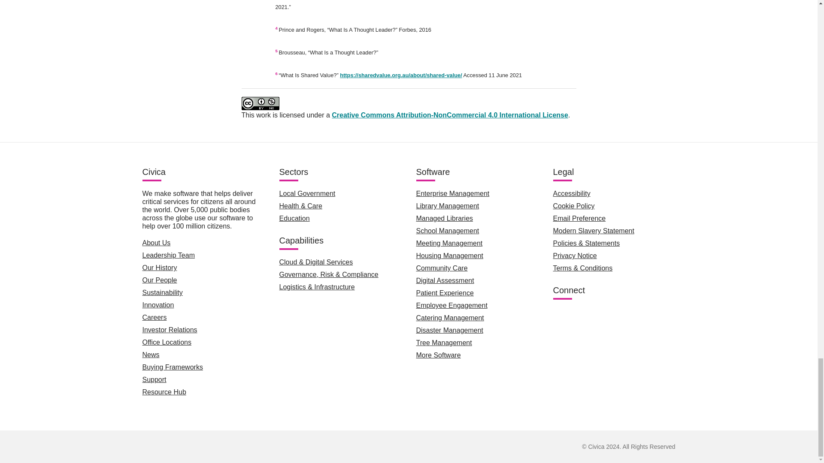 Image resolution: width=824 pixels, height=463 pixels. I want to click on Innovation, so click(158, 305).